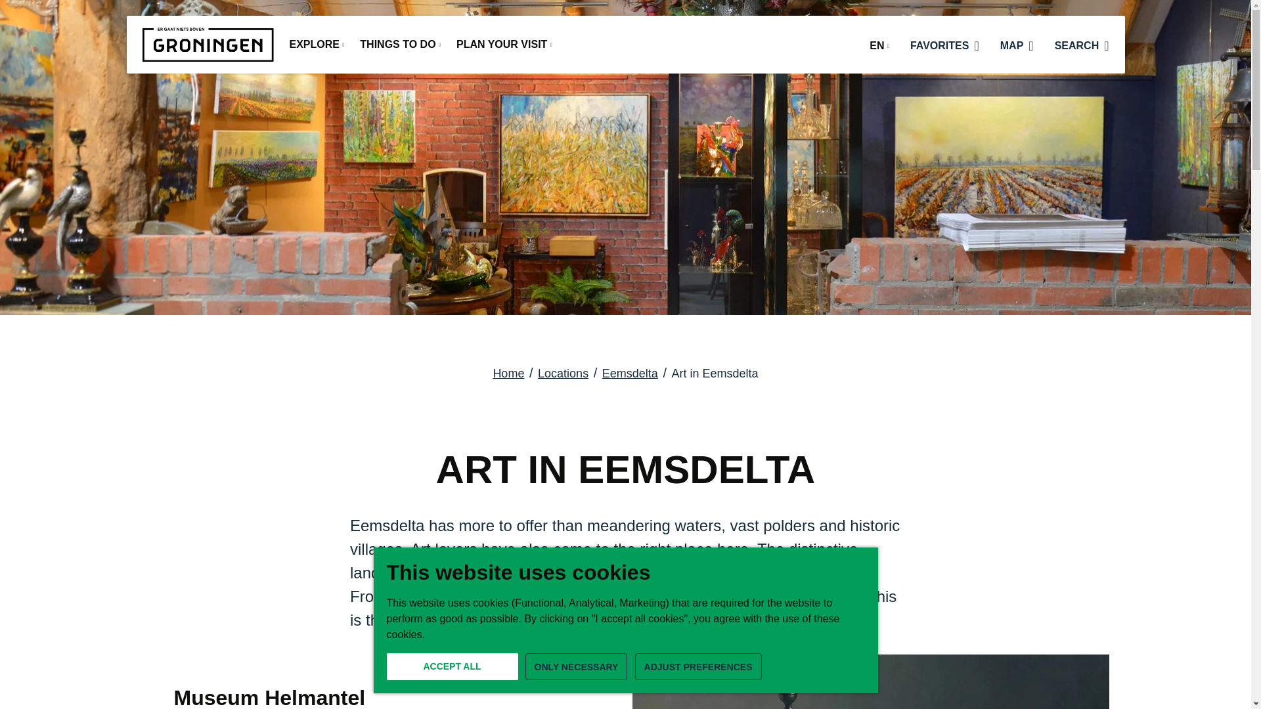 The width and height of the screenshot is (1261, 709). I want to click on FAVORITES, so click(944, 43).